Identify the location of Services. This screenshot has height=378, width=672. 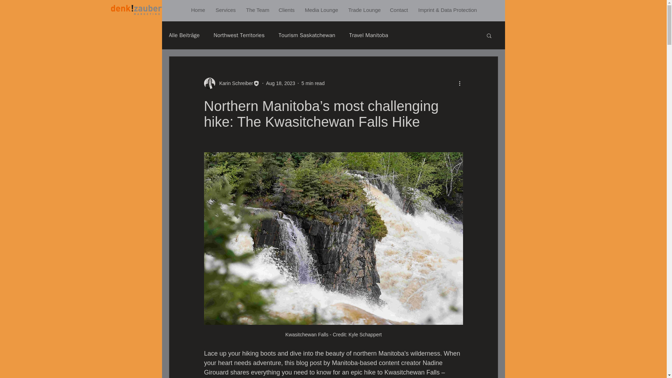
(225, 10).